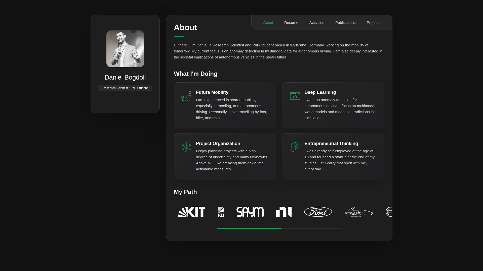 This screenshot has height=271, width=483. I want to click on Projects, so click(373, 22).